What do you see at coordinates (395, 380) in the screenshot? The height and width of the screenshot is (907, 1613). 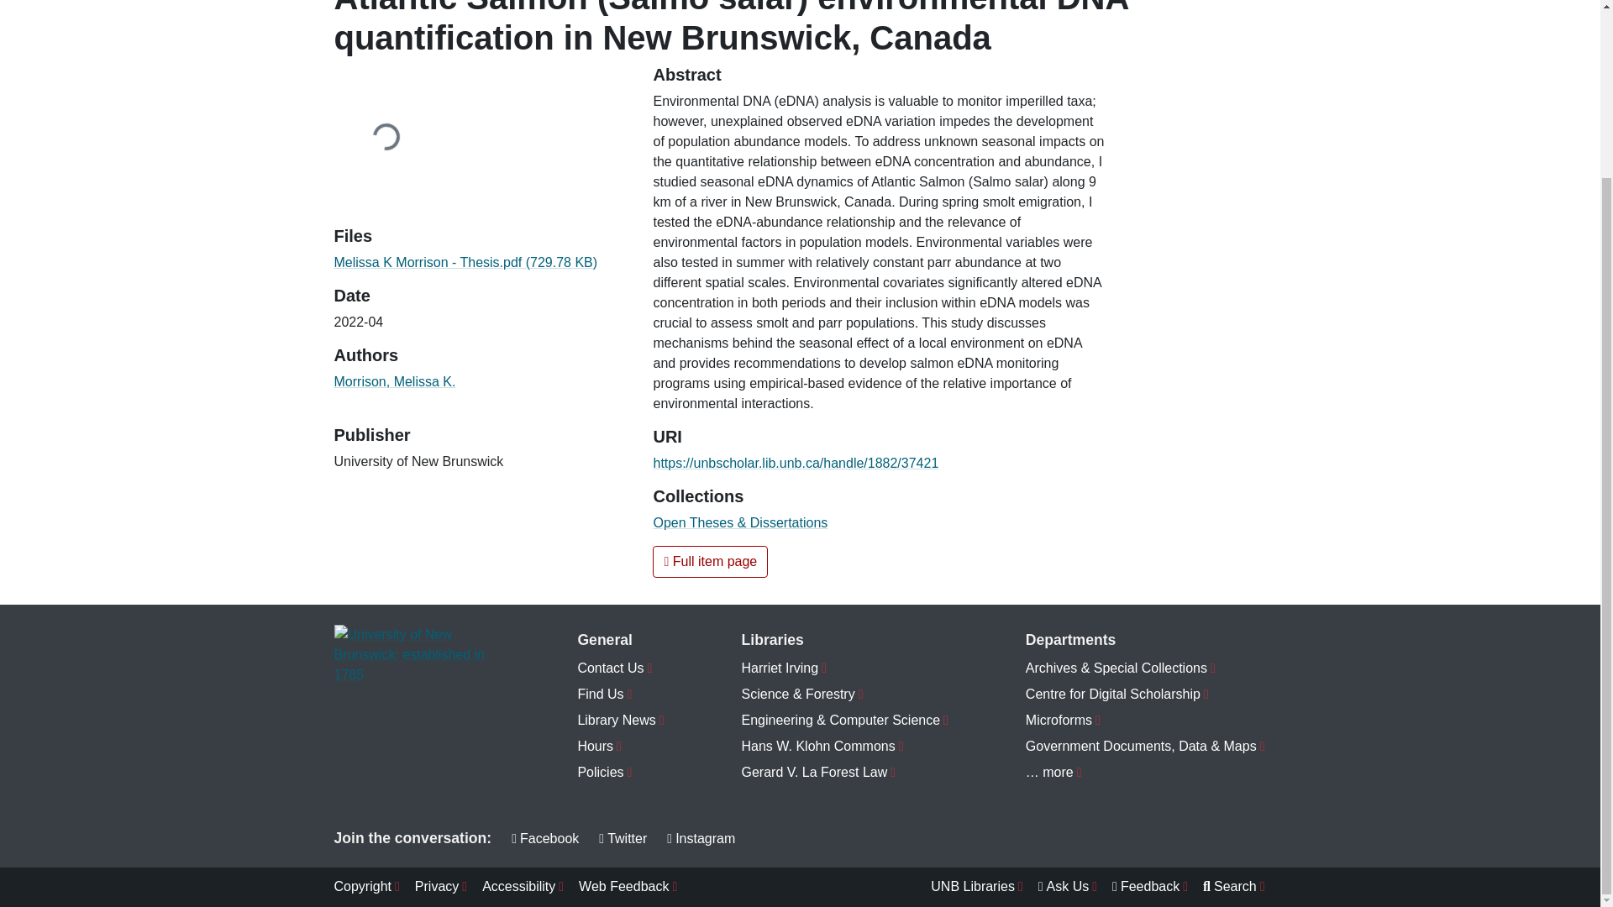 I see `Morrison, Melissa K.` at bounding box center [395, 380].